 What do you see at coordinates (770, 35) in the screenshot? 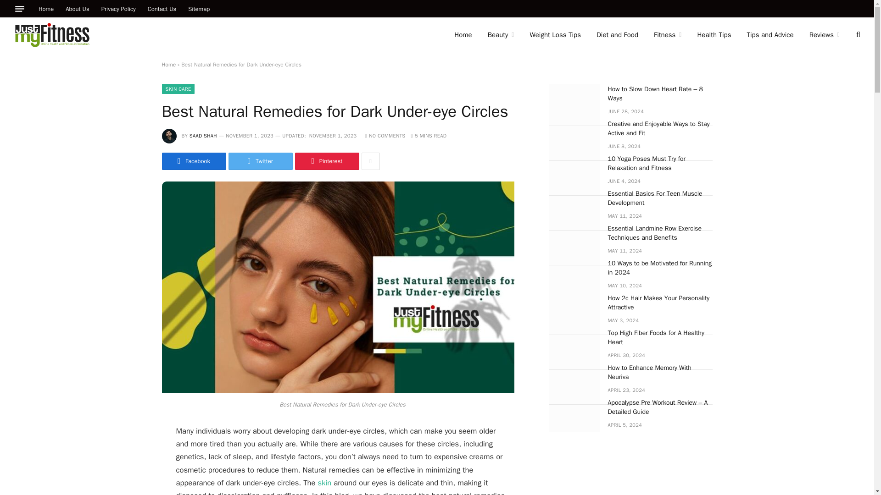
I see `Tips and Advice` at bounding box center [770, 35].